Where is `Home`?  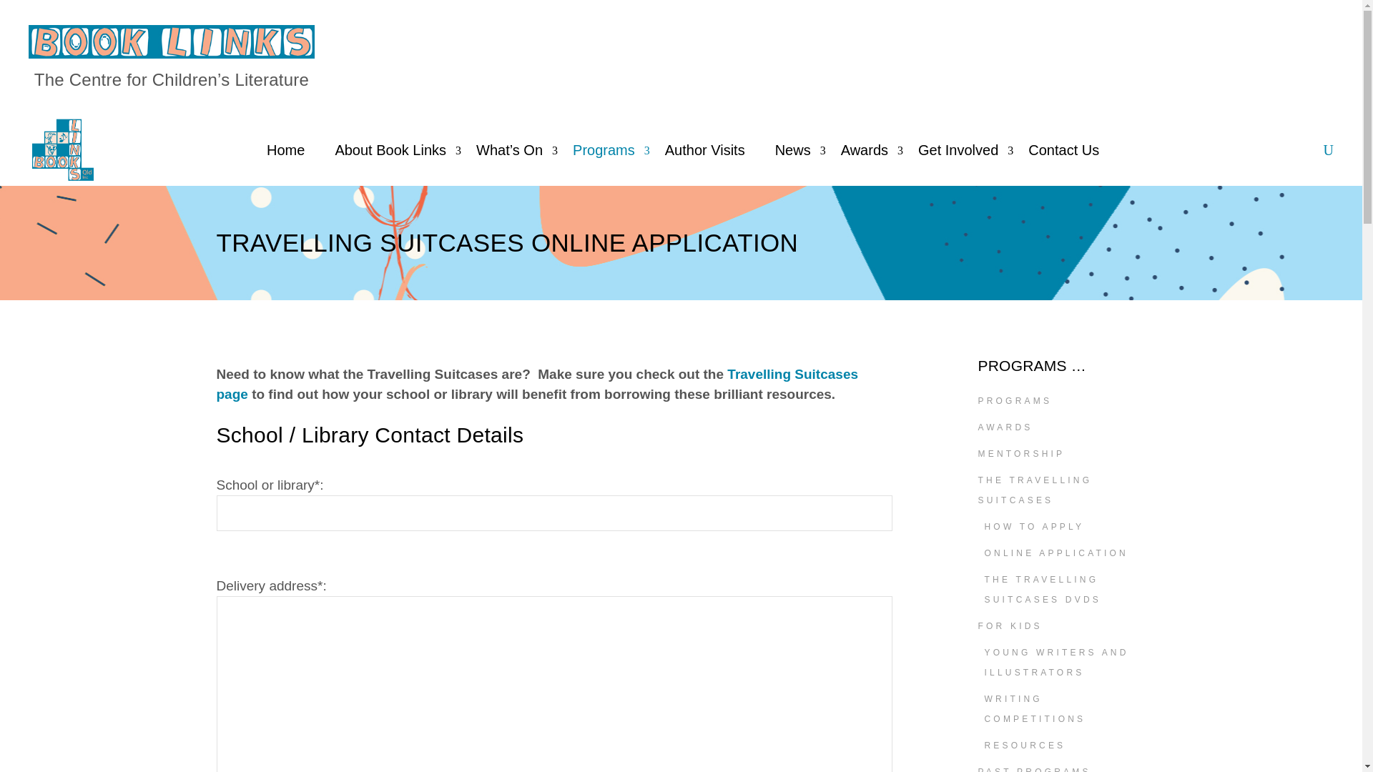 Home is located at coordinates (285, 150).